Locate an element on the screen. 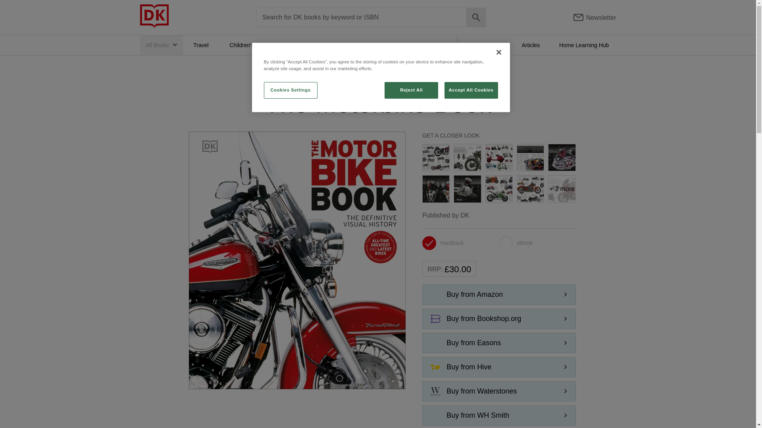 The height and width of the screenshot is (428, 762). Gardening is located at coordinates (380, 45).